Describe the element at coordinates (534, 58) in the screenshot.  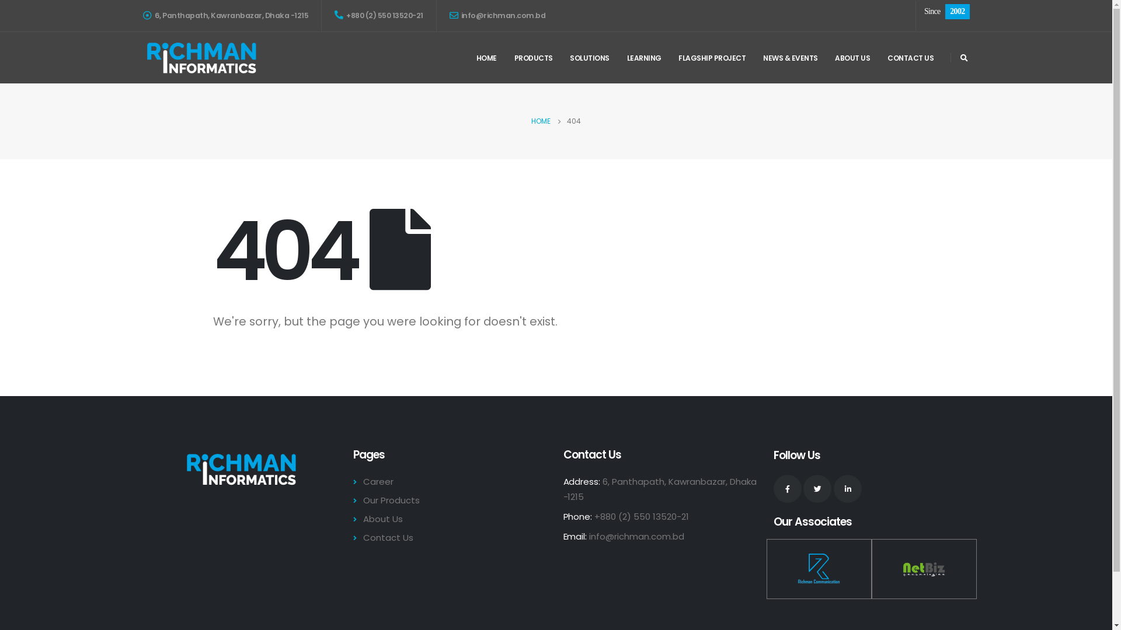
I see `PRODUCTS` at that location.